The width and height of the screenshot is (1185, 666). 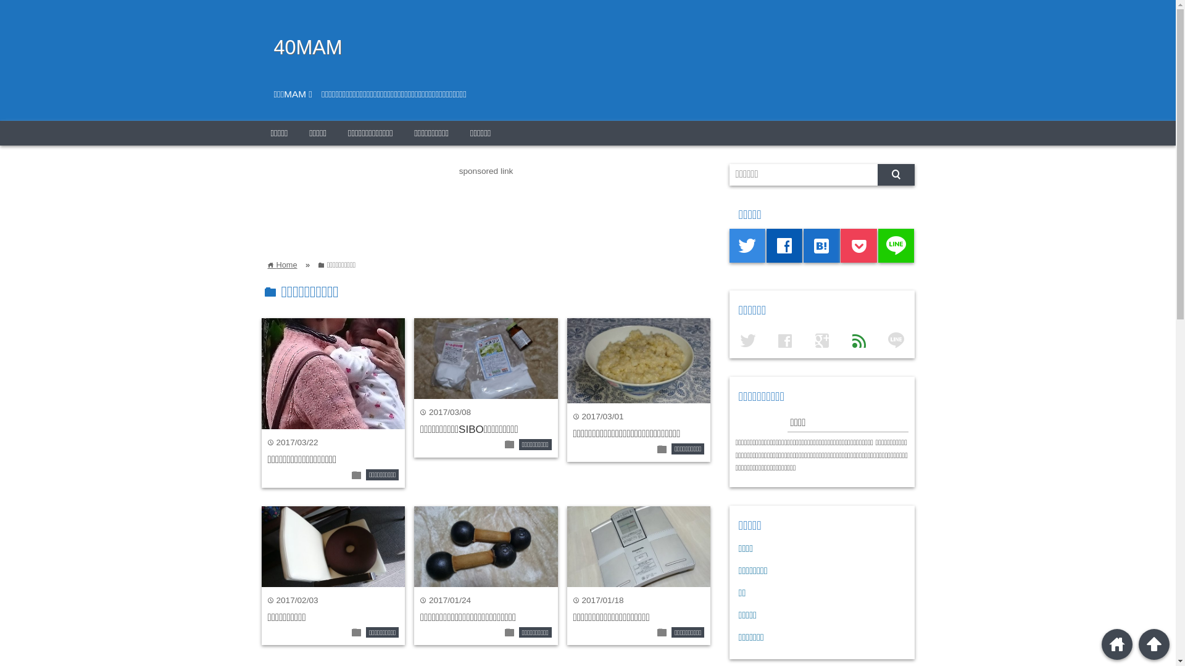 I want to click on line, so click(x=896, y=245).